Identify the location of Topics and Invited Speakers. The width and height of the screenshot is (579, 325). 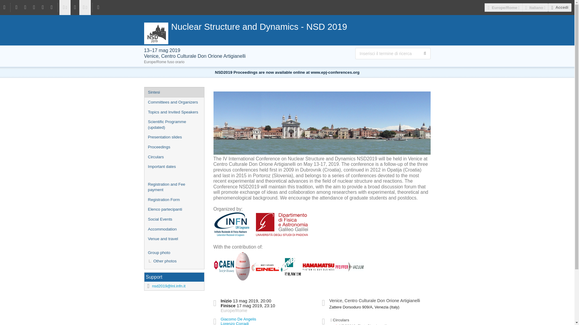
(174, 112).